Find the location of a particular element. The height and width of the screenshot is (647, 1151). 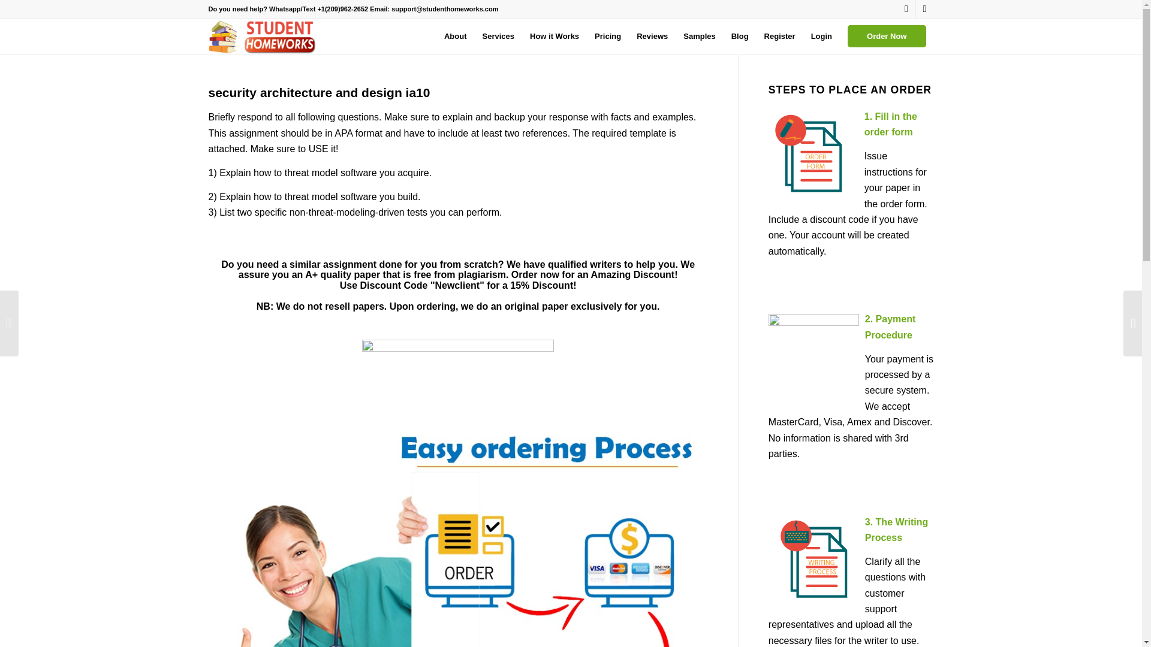

Services is located at coordinates (498, 36).